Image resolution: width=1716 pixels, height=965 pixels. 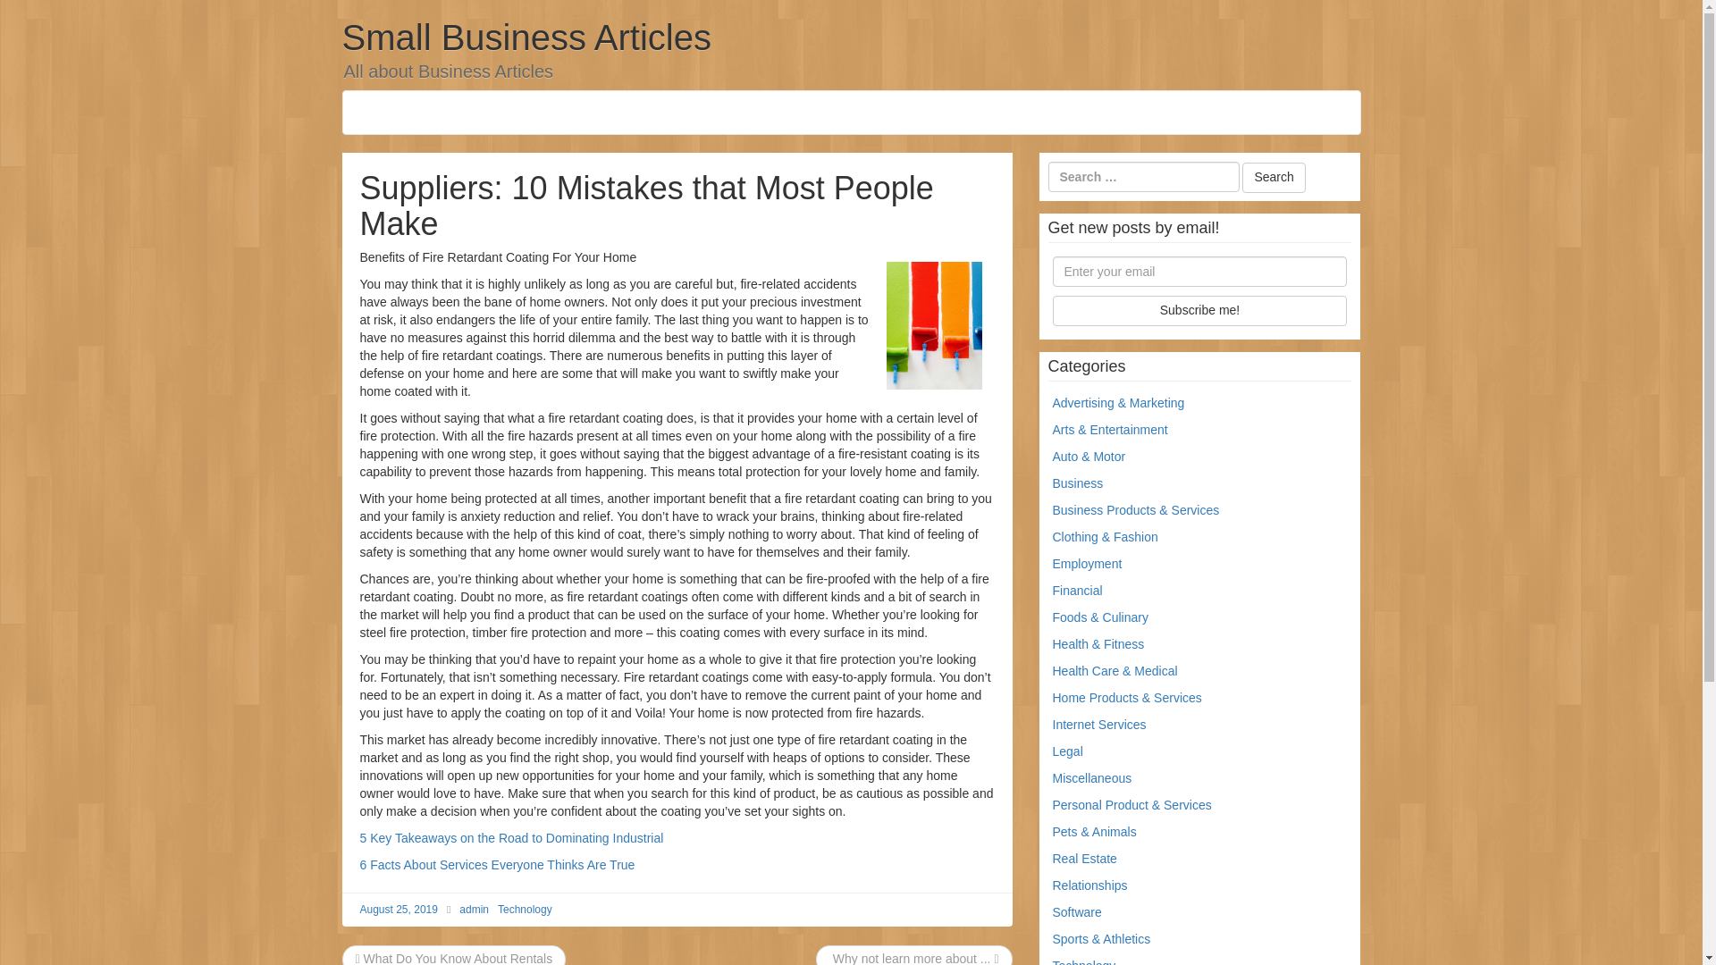 I want to click on 6 Facts About Services Everyone Thinks Are True, so click(x=497, y=865).